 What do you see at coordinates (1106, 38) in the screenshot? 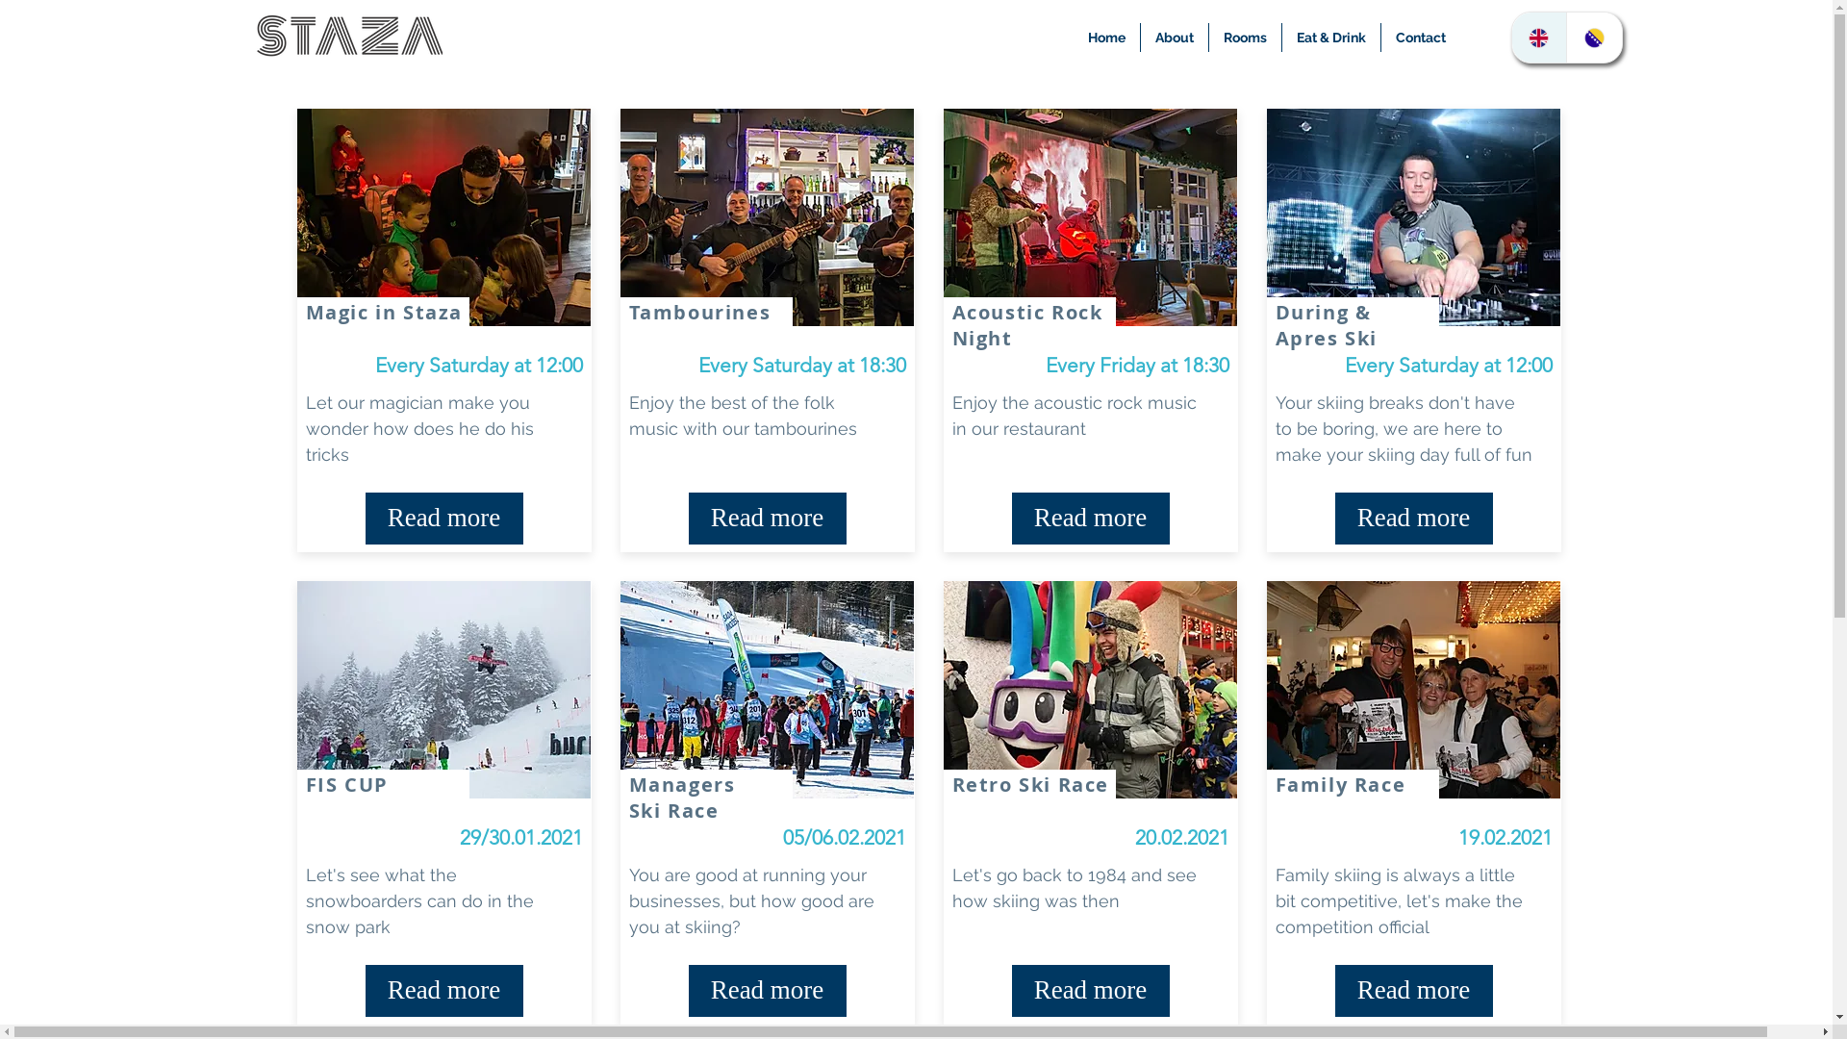
I see `Home` at bounding box center [1106, 38].